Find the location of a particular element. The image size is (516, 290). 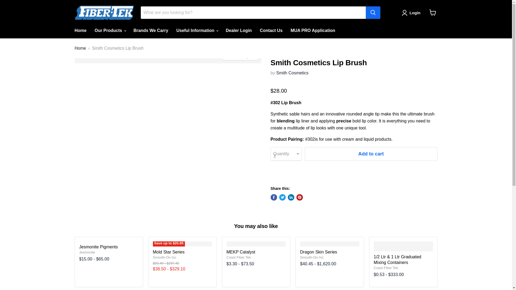

Contact Us is located at coordinates (271, 31).